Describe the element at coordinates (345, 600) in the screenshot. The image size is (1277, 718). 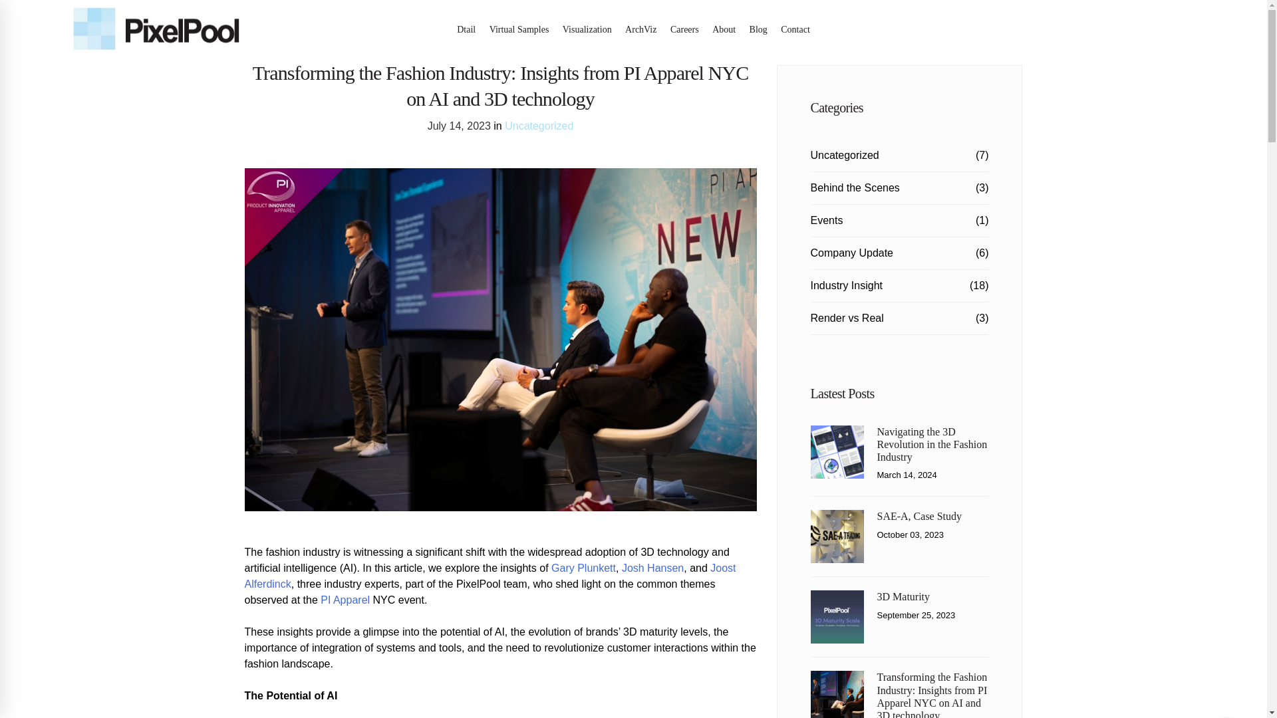
I see `PI Apparel` at that location.